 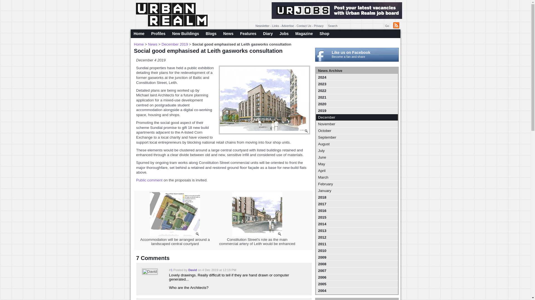 I want to click on Search, so click(x=355, y=26).